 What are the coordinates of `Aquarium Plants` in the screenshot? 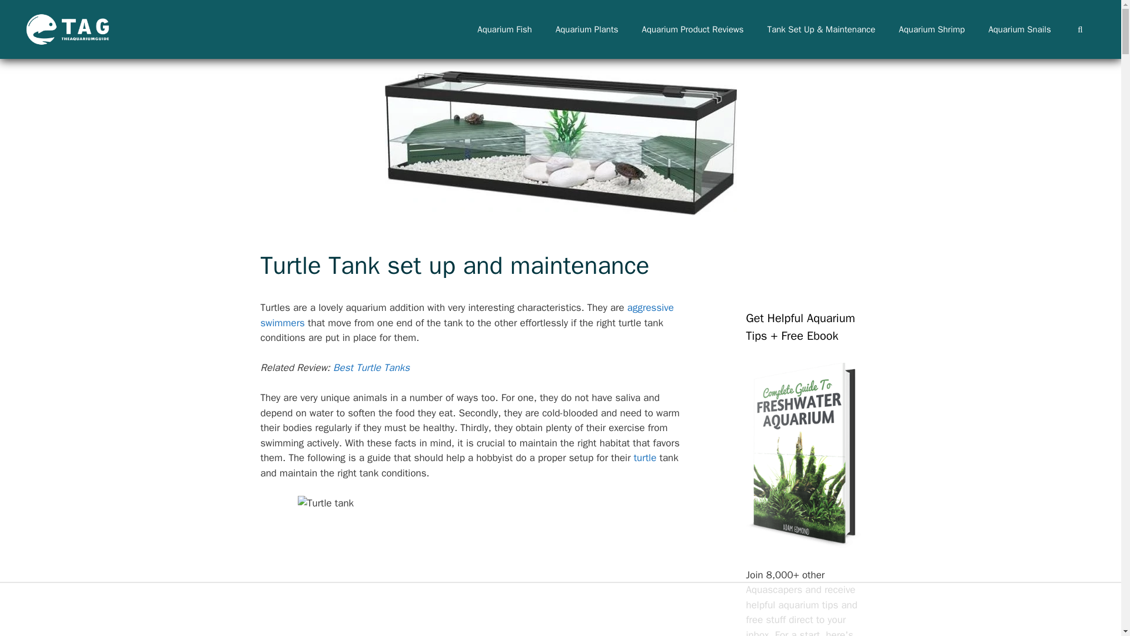 It's located at (587, 29).